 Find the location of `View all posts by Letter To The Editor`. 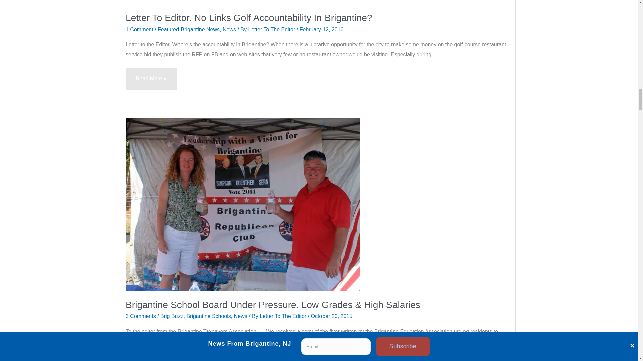

View all posts by Letter To The Editor is located at coordinates (284, 316).